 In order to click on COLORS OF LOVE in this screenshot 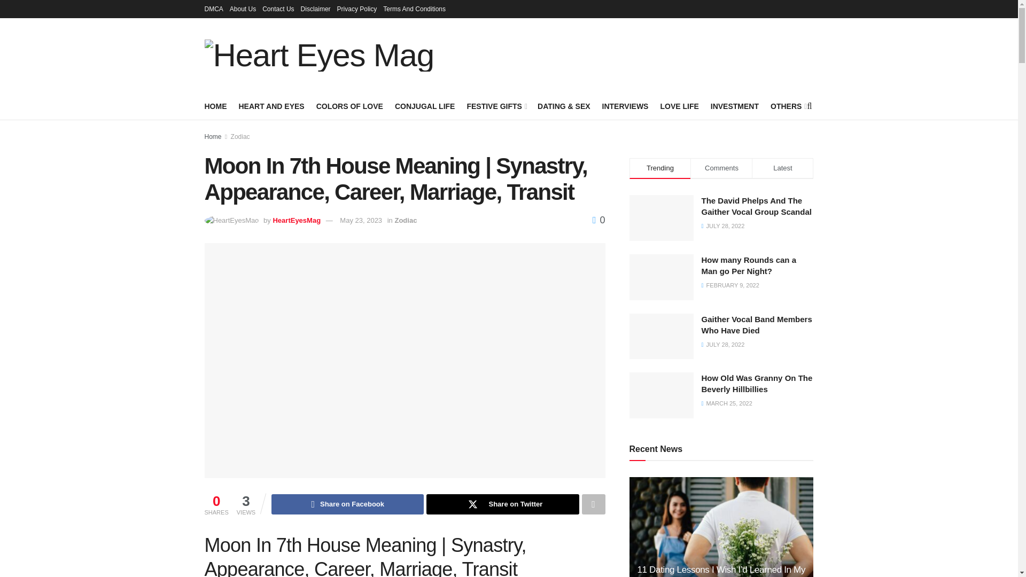, I will do `click(349, 106)`.